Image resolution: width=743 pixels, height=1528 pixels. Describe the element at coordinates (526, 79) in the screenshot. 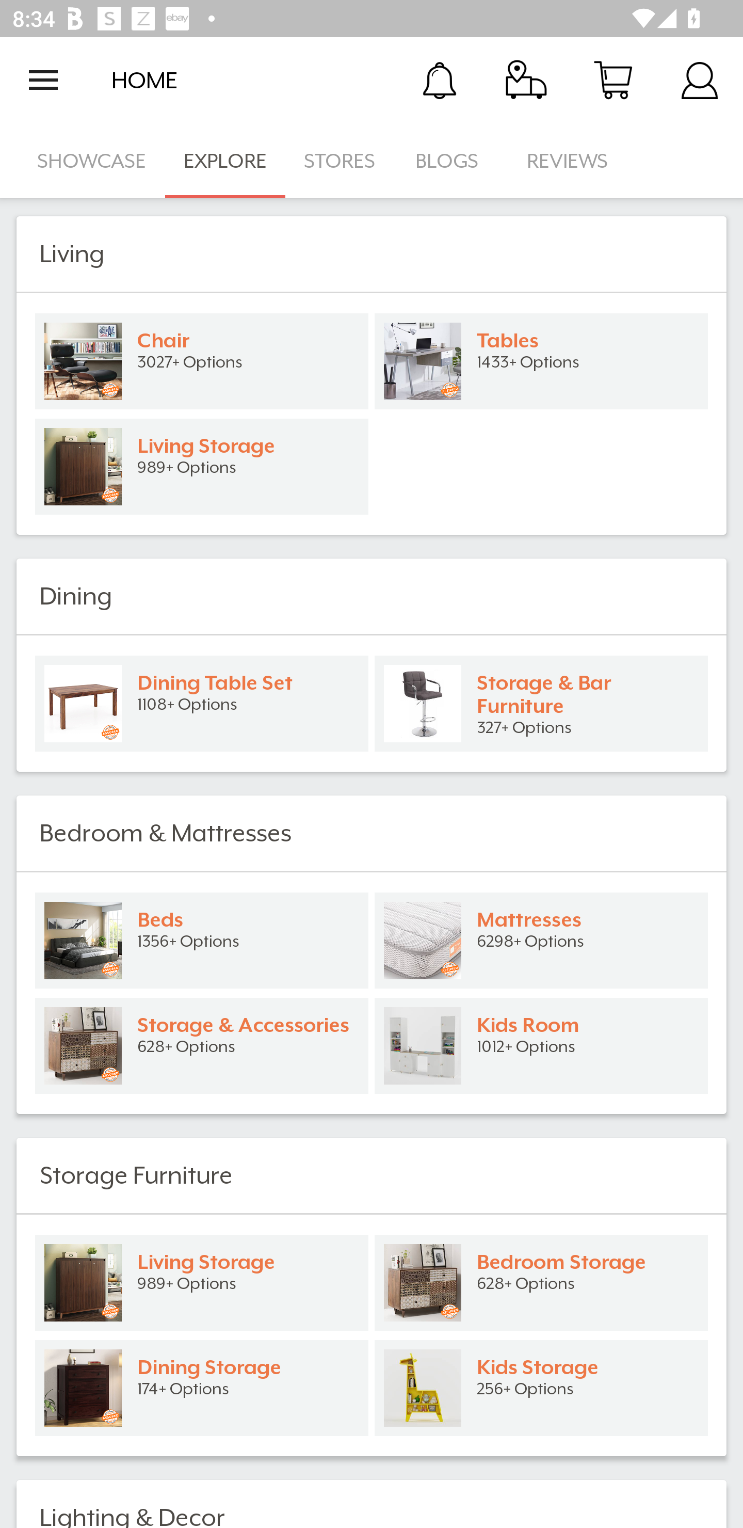

I see `Track Order` at that location.